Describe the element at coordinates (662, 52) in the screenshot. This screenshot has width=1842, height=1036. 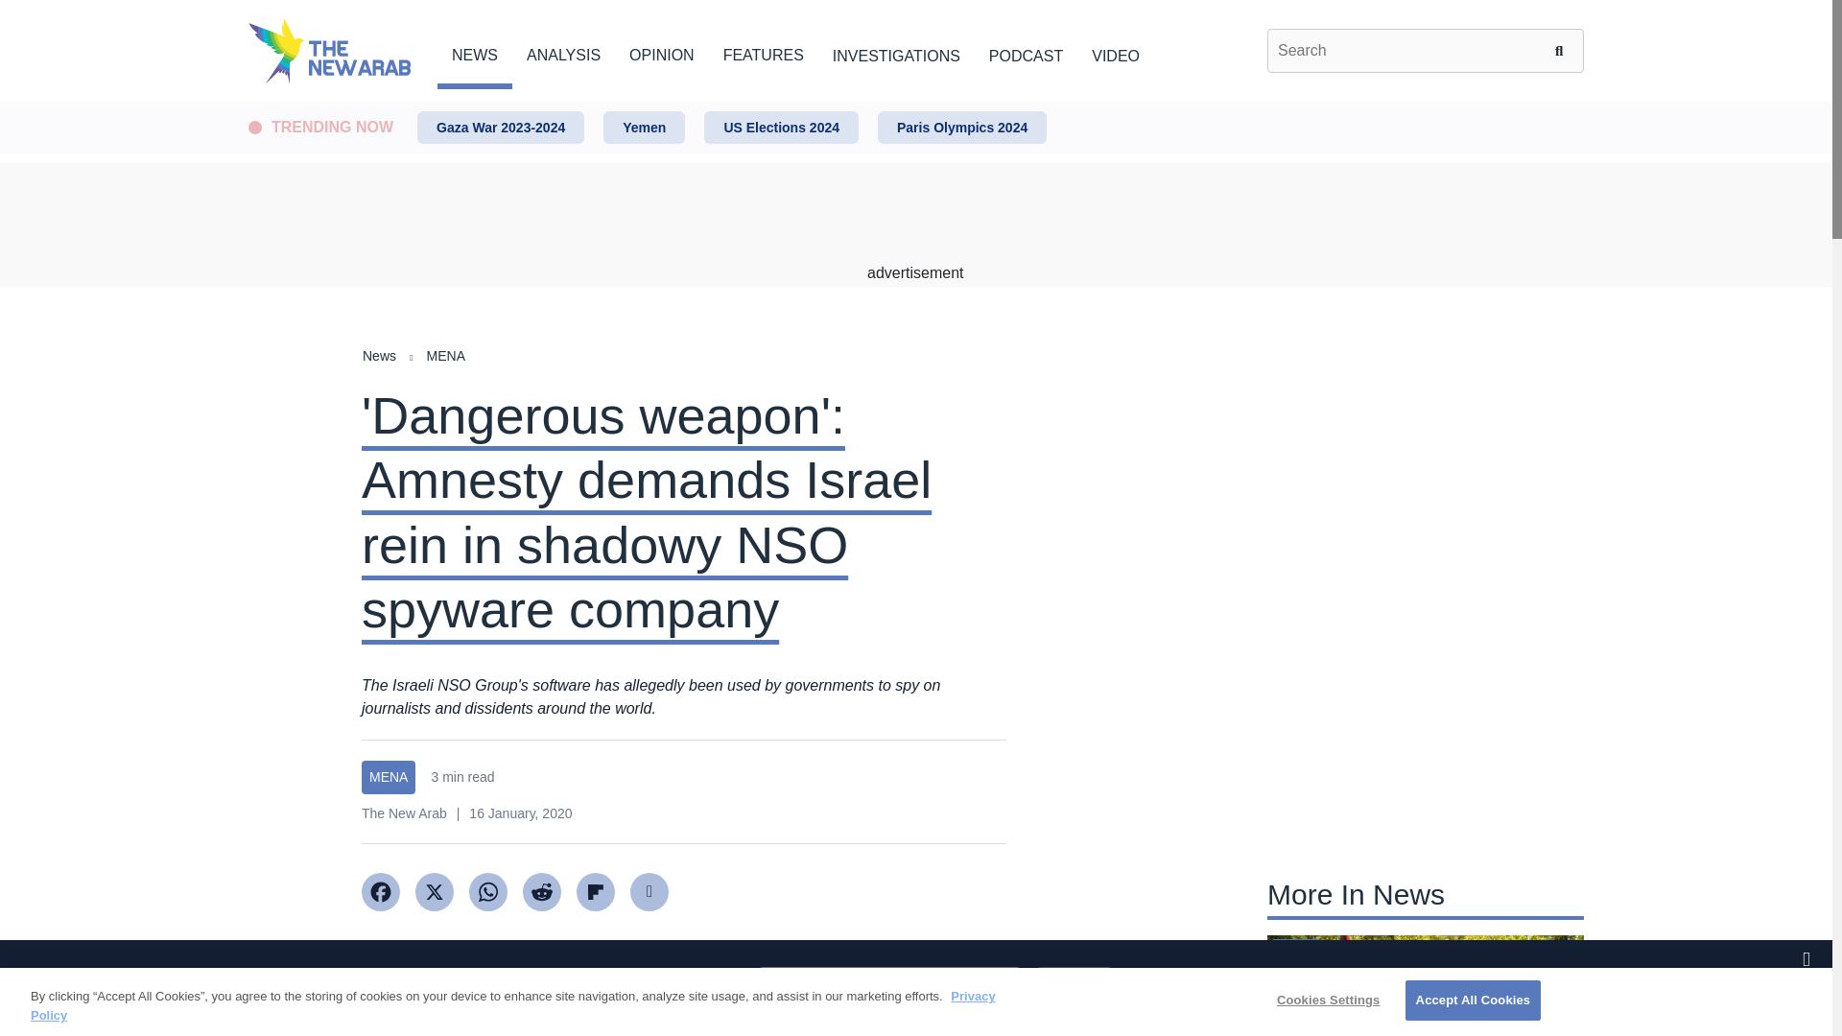
I see `OPINION` at that location.